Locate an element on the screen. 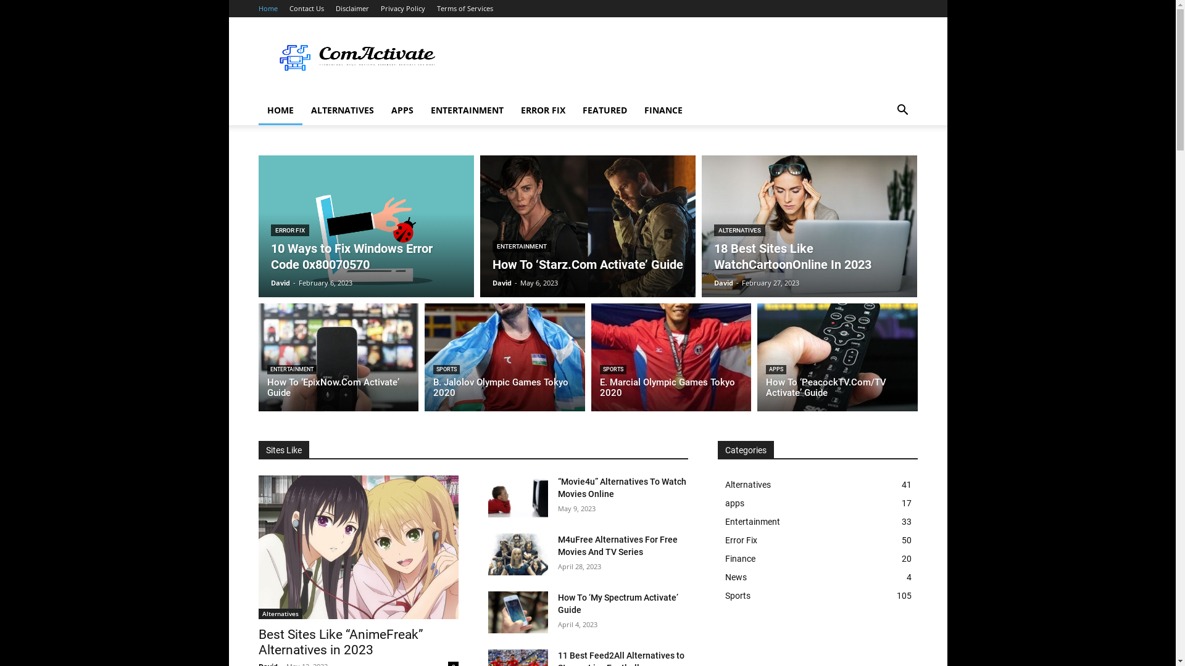 This screenshot has width=1185, height=666. APPS is located at coordinates (776, 370).